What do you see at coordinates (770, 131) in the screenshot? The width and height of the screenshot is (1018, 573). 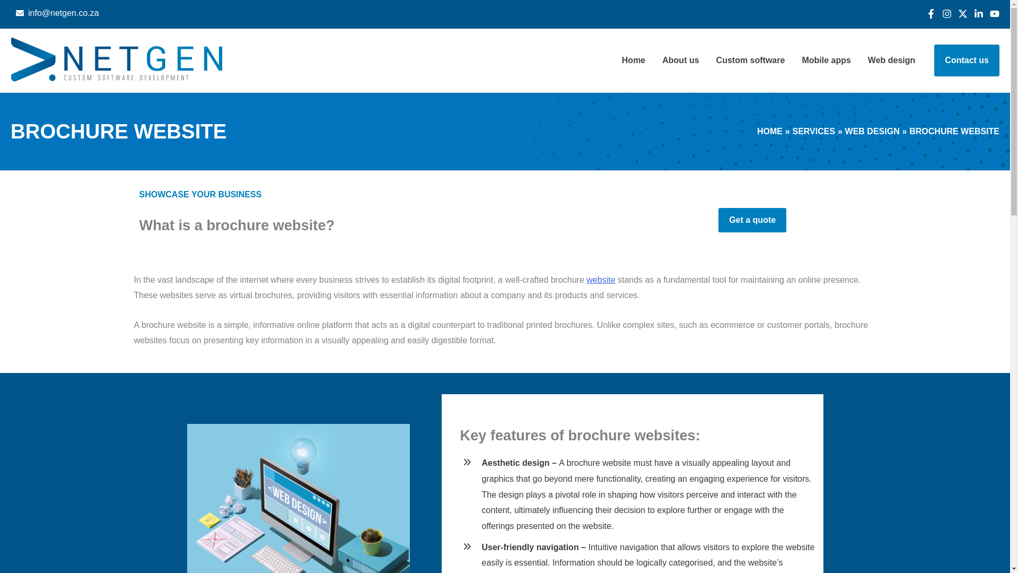 I see `HOME` at bounding box center [770, 131].